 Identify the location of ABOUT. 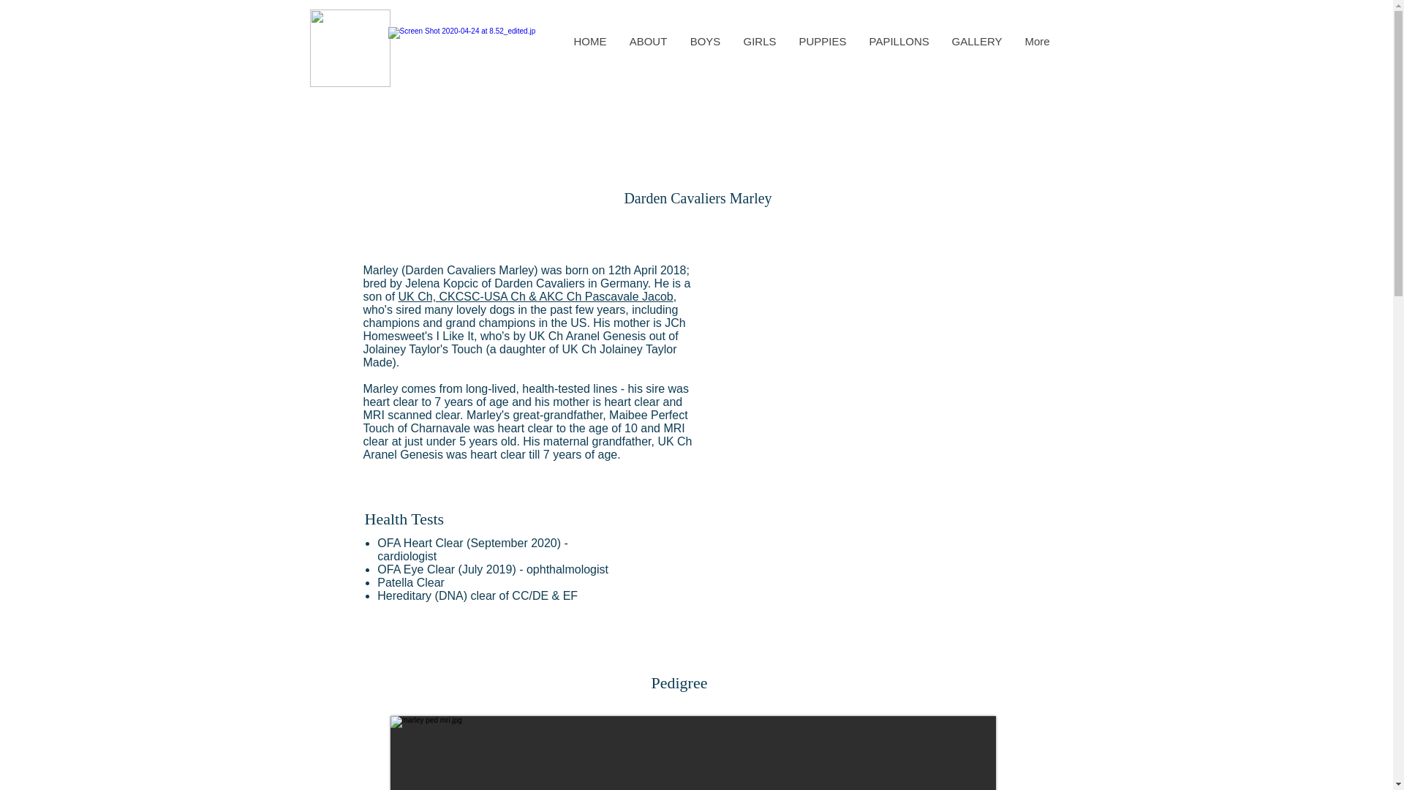
(648, 41).